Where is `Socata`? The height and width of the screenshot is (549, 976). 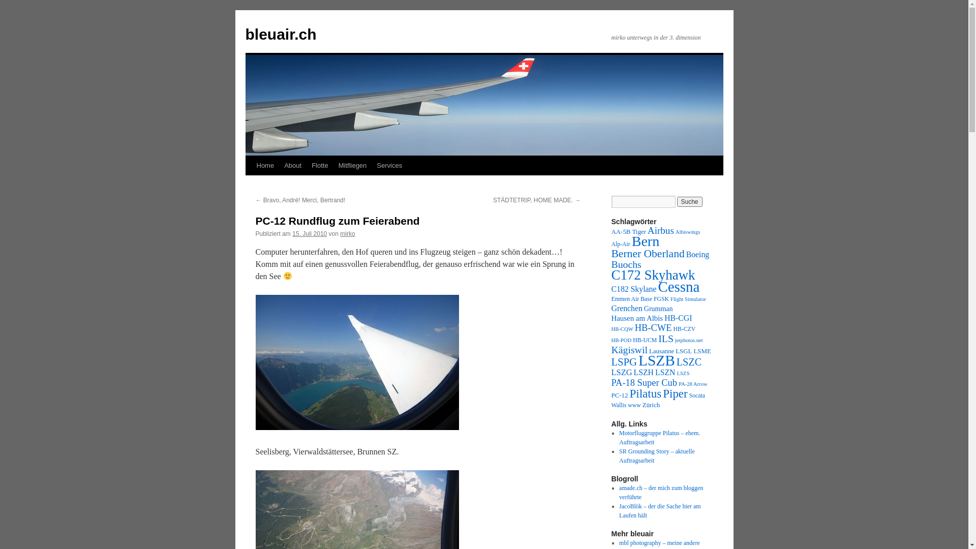
Socata is located at coordinates (697, 395).